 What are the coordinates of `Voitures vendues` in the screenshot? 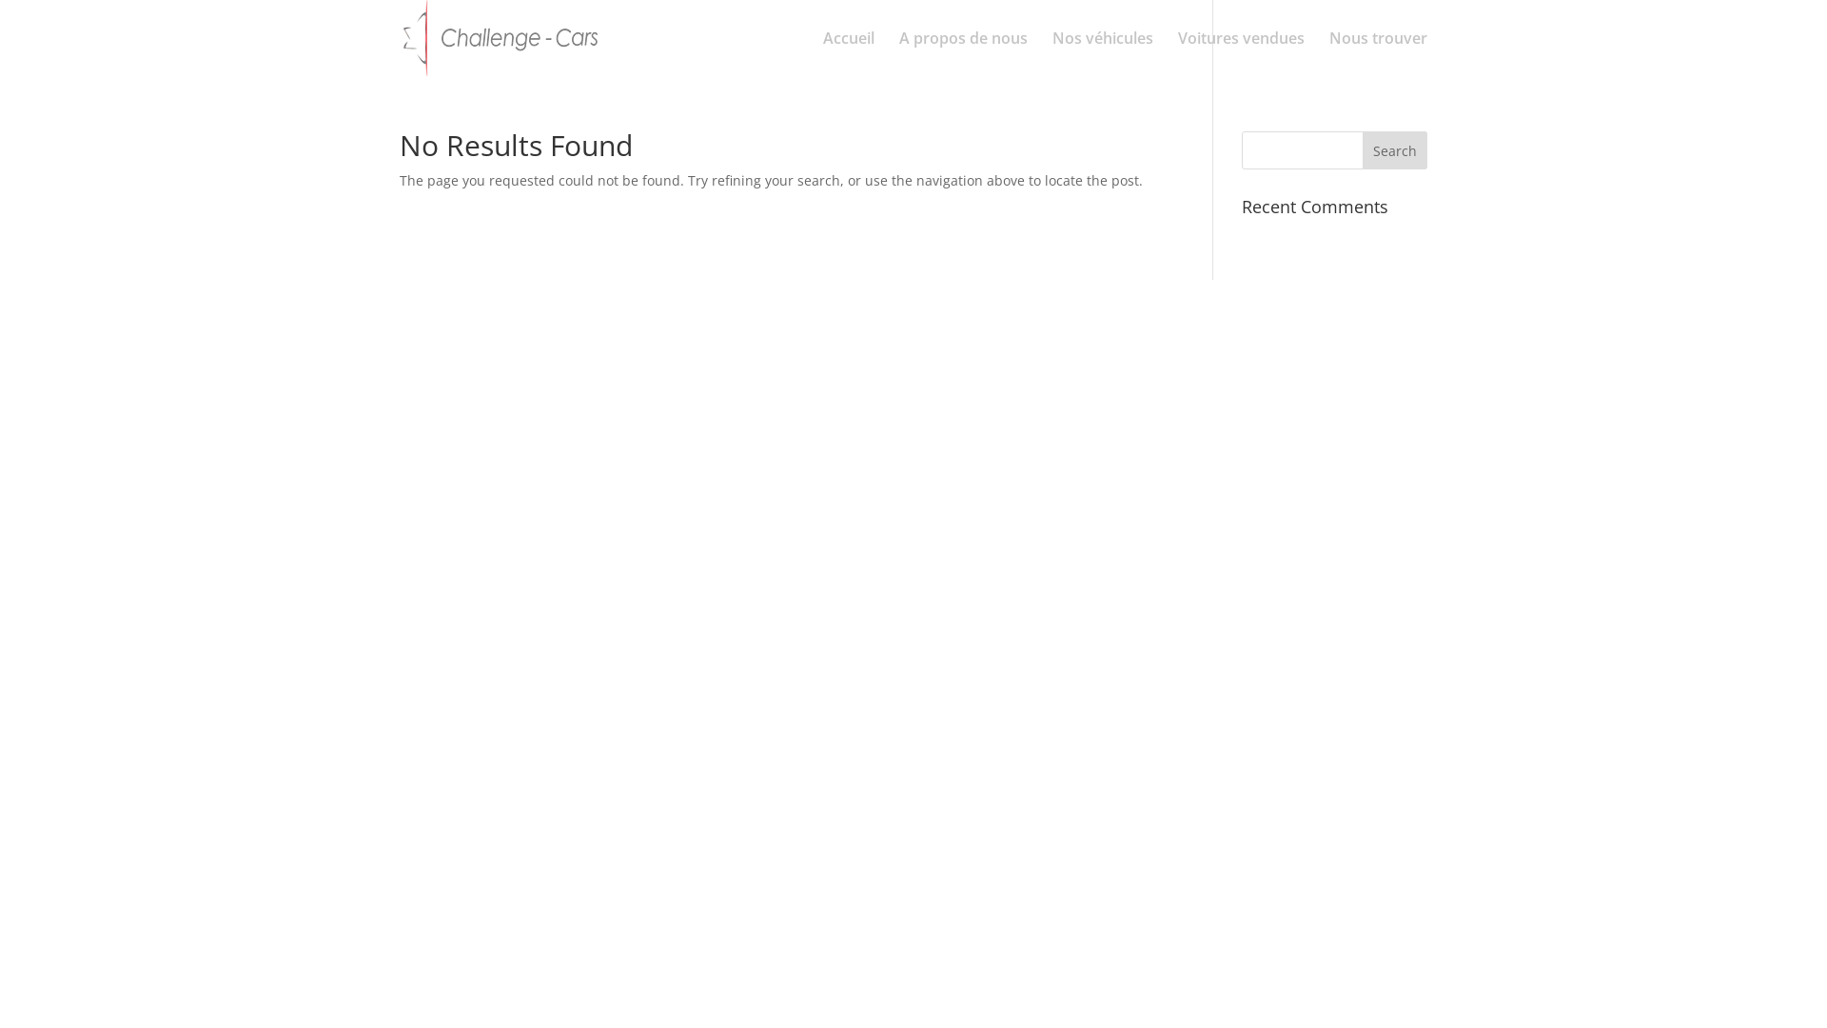 It's located at (1241, 53).